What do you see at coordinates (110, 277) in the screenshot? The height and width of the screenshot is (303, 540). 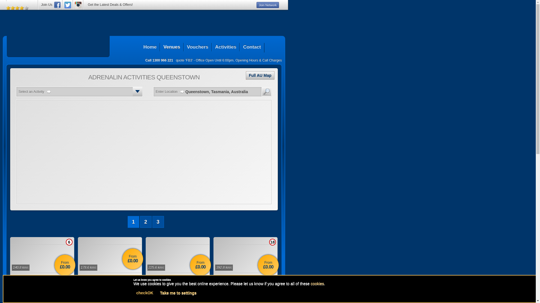 I see `Cambridge` at bounding box center [110, 277].